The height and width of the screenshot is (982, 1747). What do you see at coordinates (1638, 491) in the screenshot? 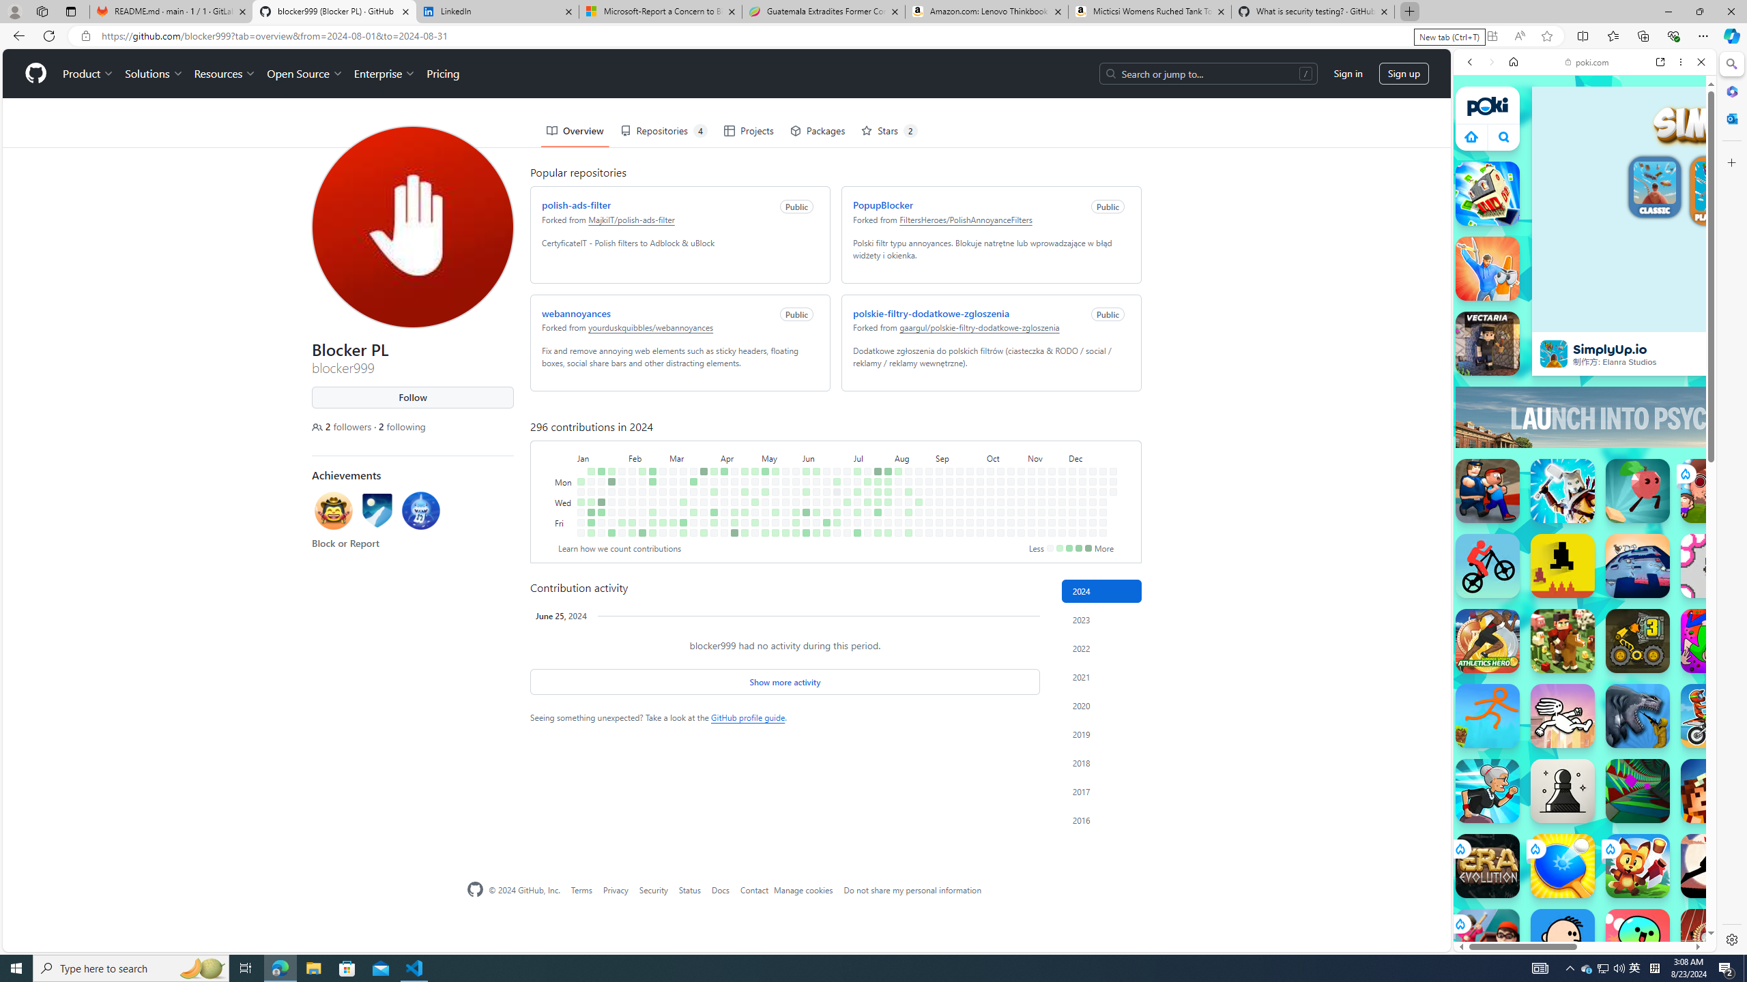
I see `Up Together` at bounding box center [1638, 491].